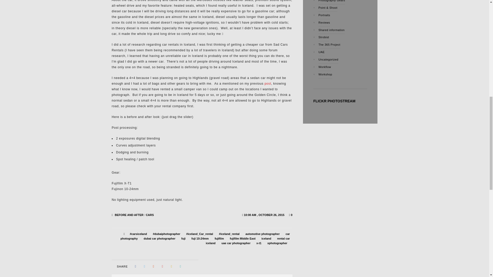 This screenshot has height=277, width=493. What do you see at coordinates (266, 239) in the screenshot?
I see `iceland` at bounding box center [266, 239].